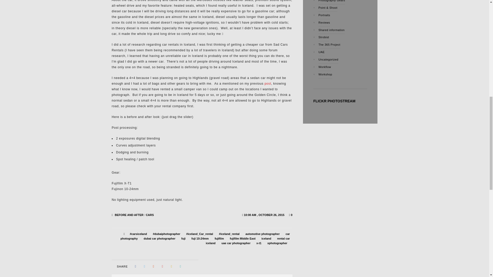 This screenshot has height=277, width=493. What do you see at coordinates (266, 239) in the screenshot?
I see `iceland` at bounding box center [266, 239].